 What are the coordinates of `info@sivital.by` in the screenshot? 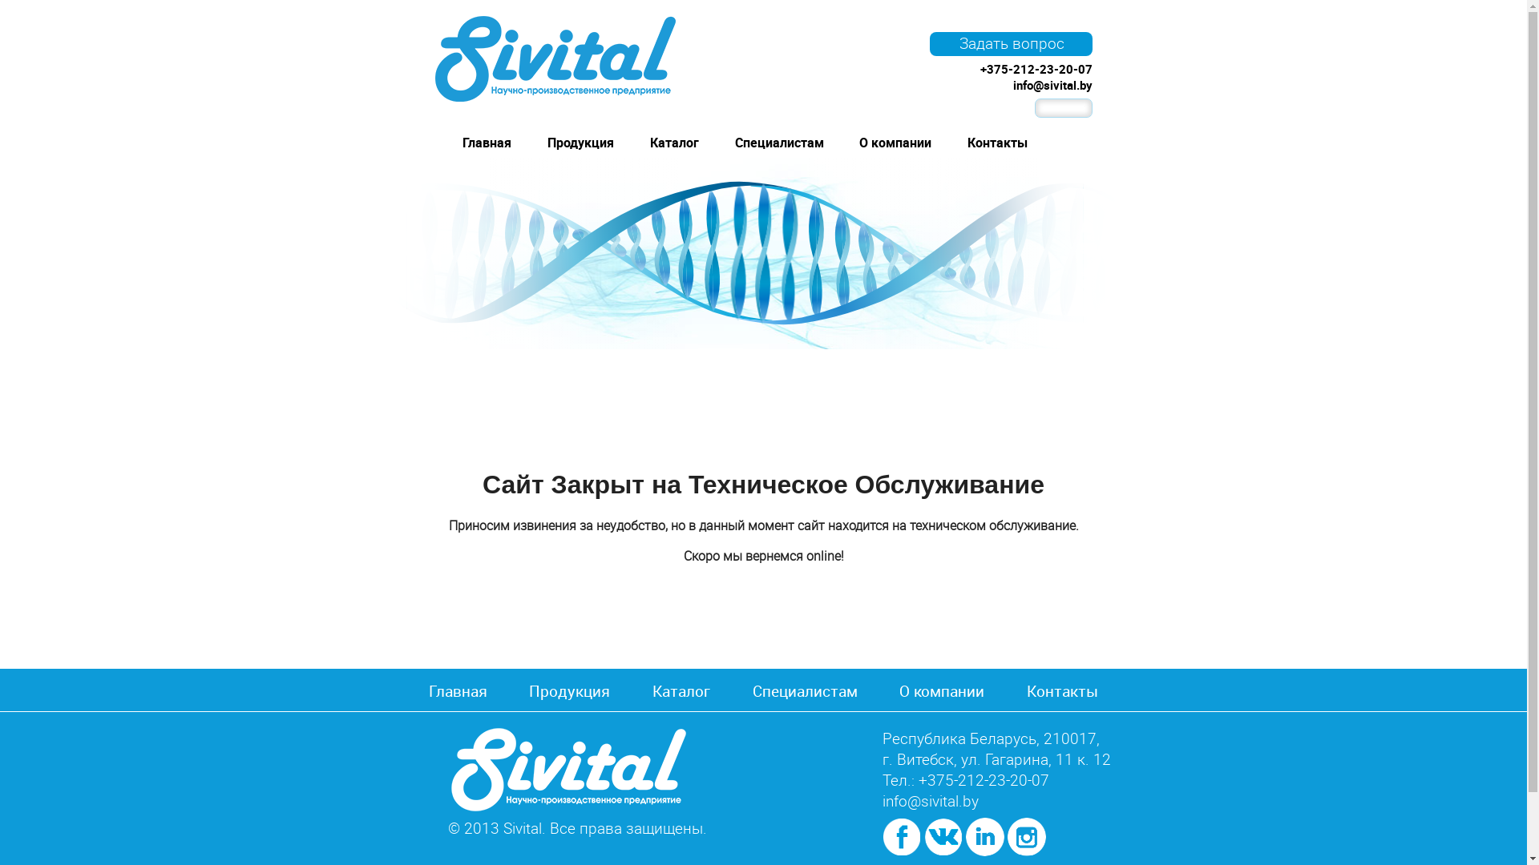 It's located at (1053, 85).